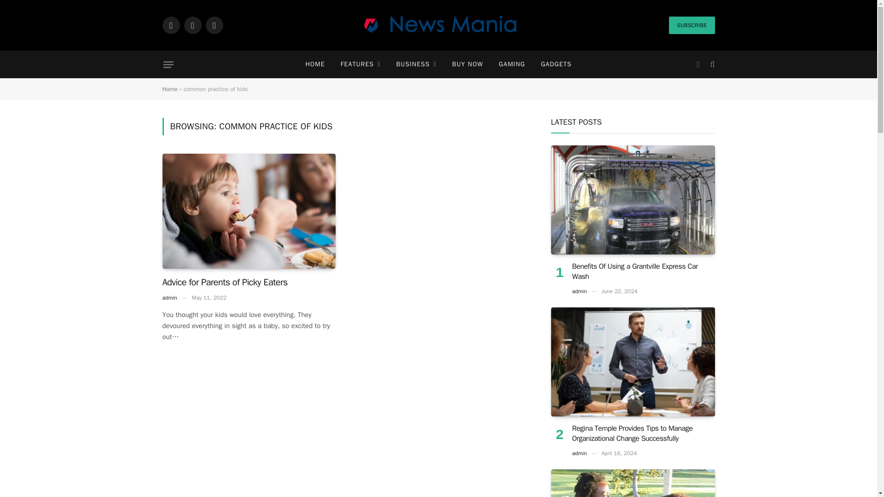  I want to click on Advice for Parents of Picky Eaters, so click(248, 211).